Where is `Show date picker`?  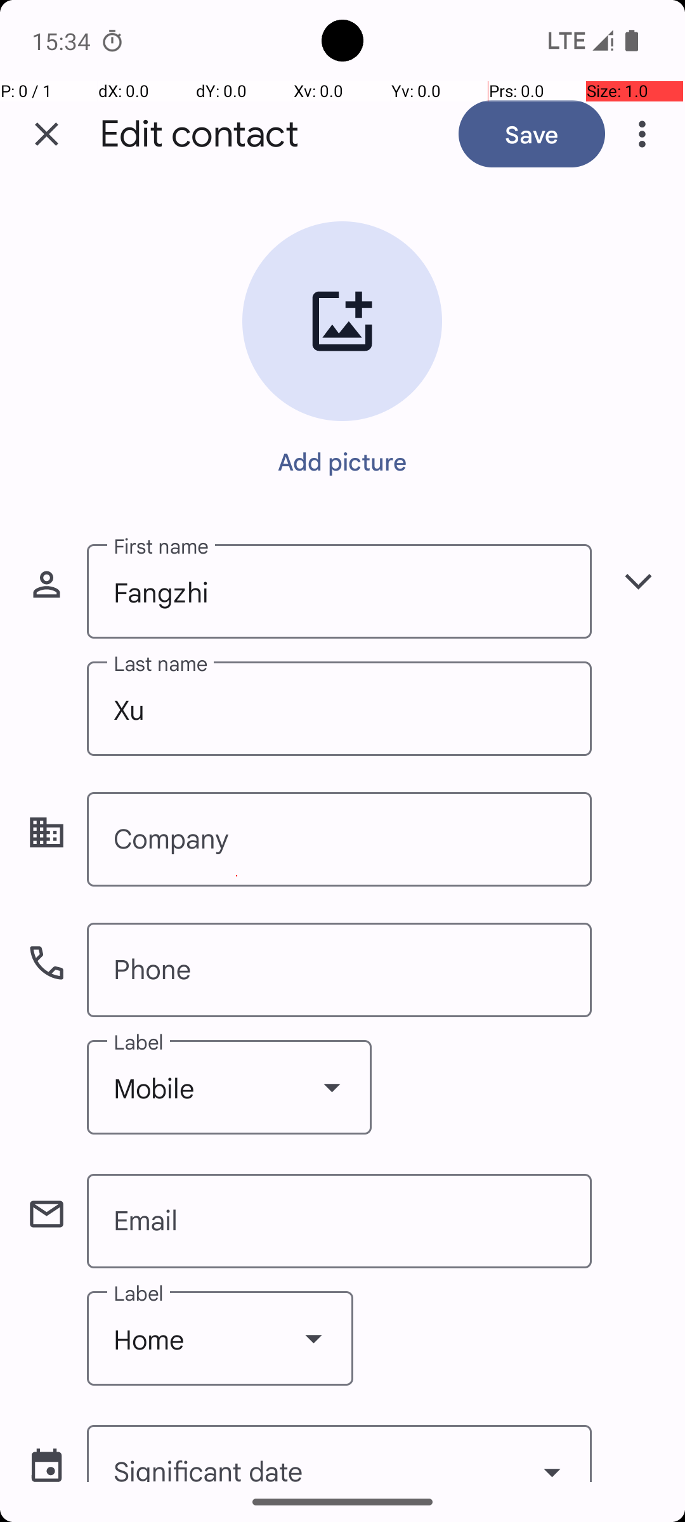
Show date picker is located at coordinates (552, 1457).